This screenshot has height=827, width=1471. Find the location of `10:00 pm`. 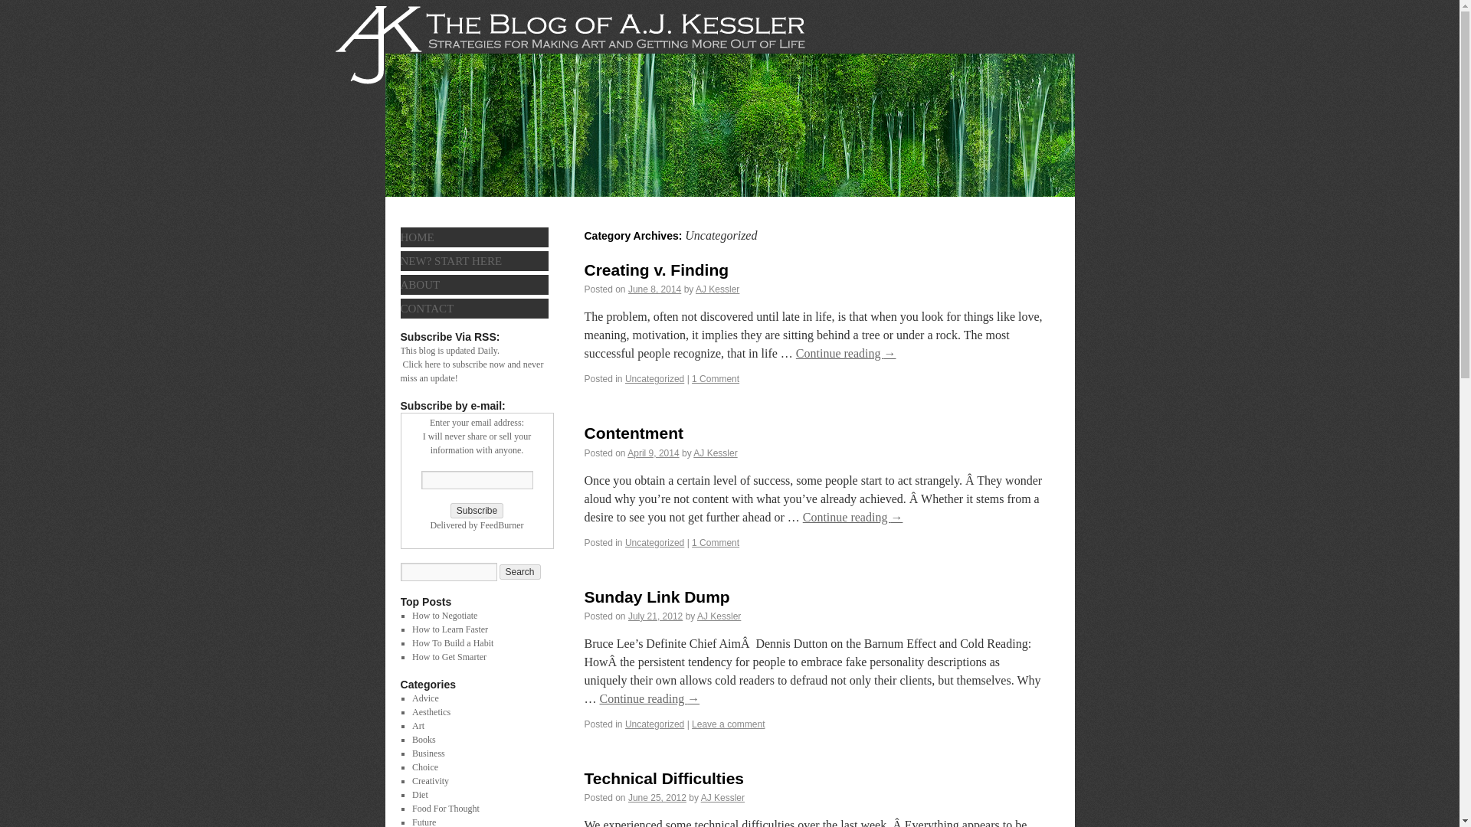

10:00 pm is located at coordinates (657, 797).